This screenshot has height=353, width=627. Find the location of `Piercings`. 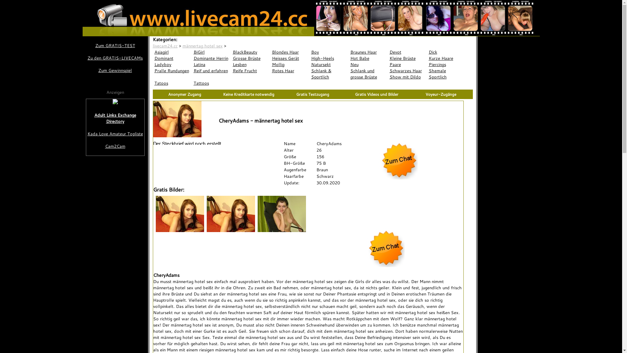

Piercings is located at coordinates (447, 65).